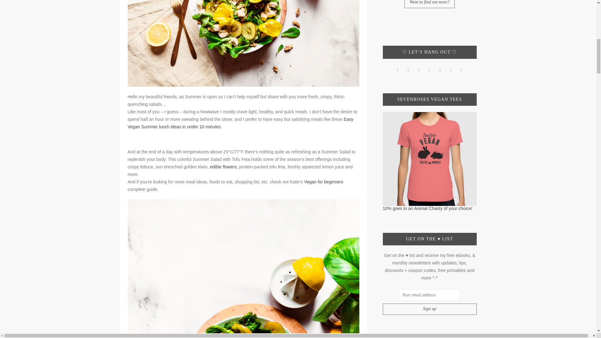  Describe the element at coordinates (429, 309) in the screenshot. I see `Sign up` at that location.